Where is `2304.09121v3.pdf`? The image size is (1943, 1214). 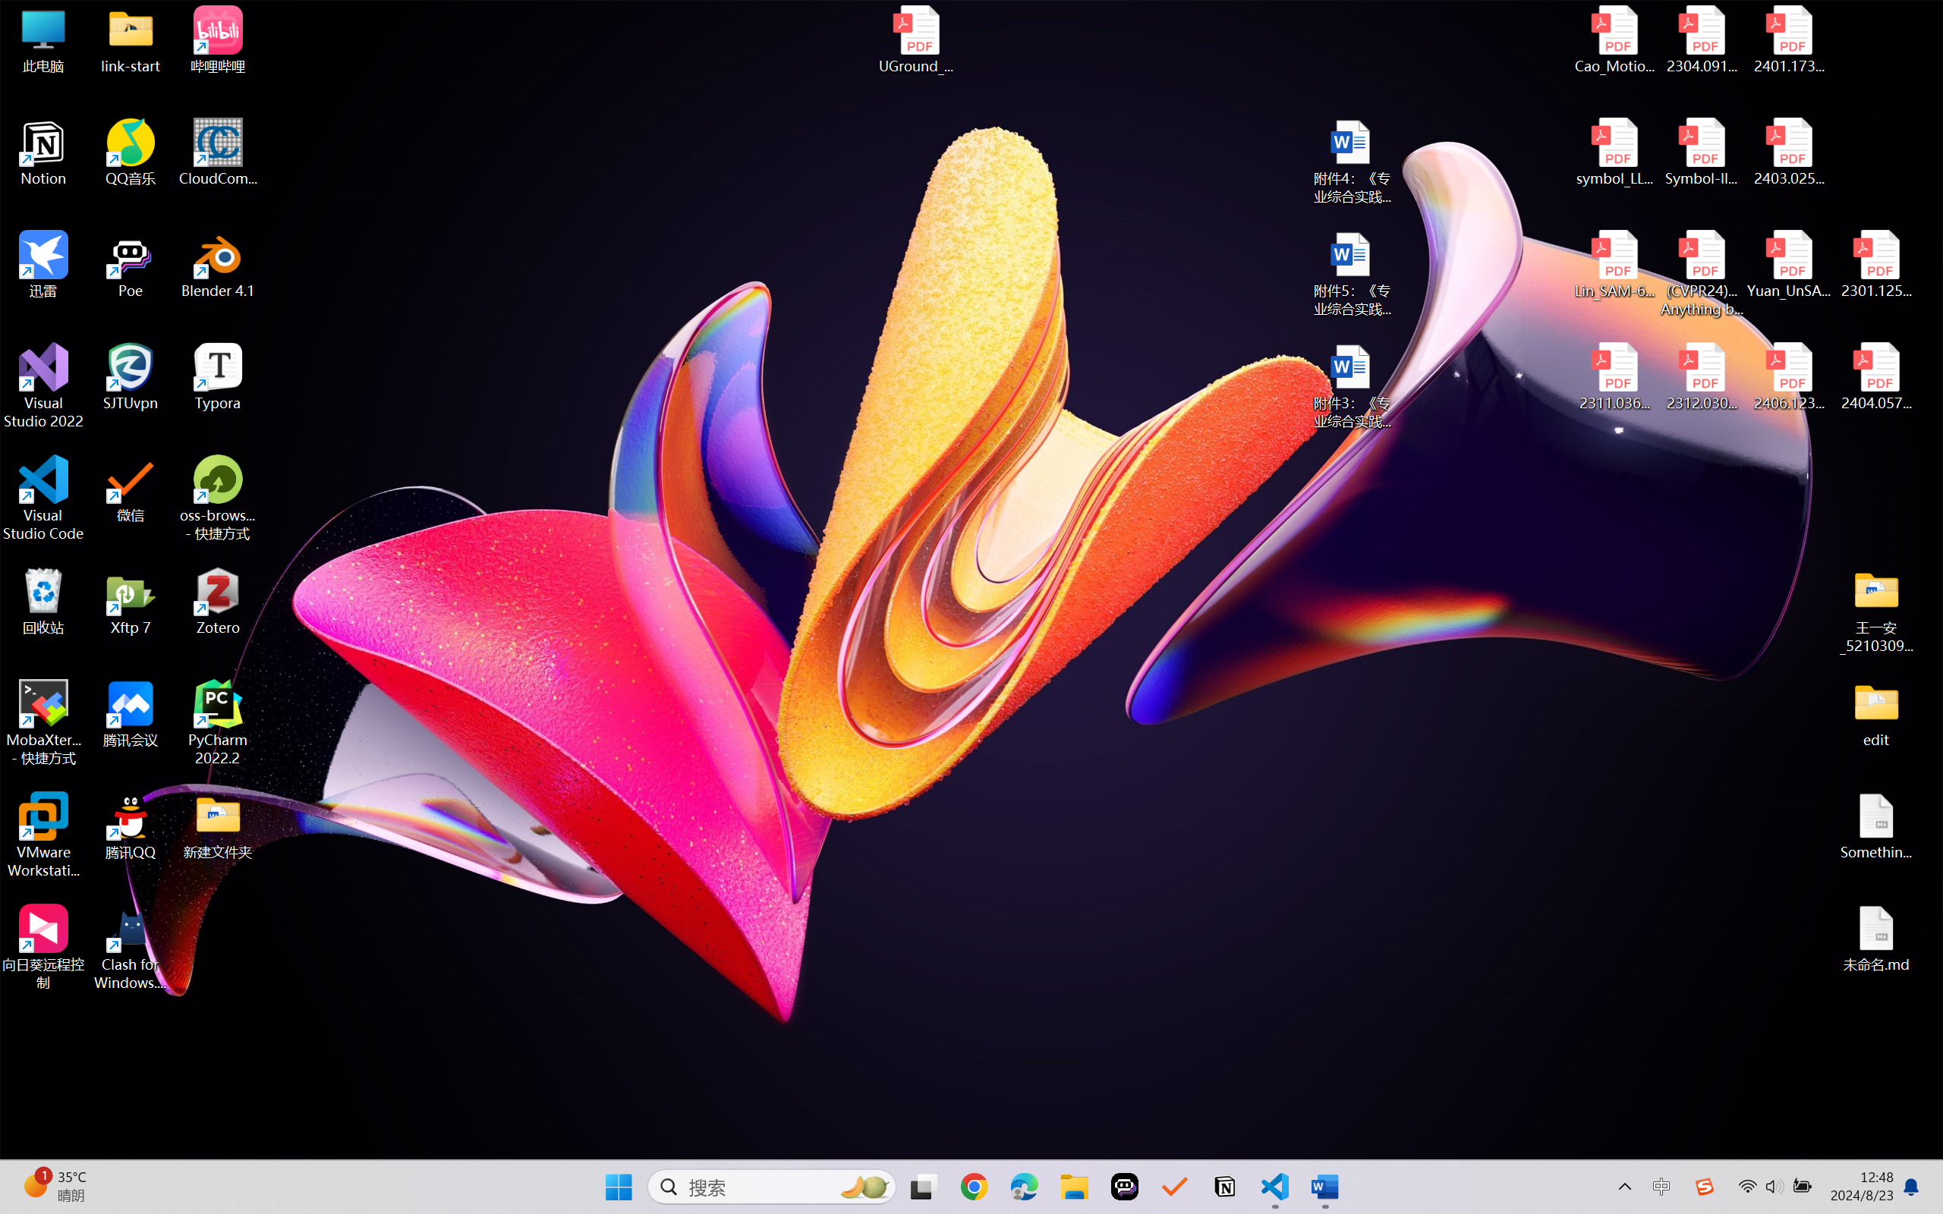
2304.09121v3.pdf is located at coordinates (1702, 39).